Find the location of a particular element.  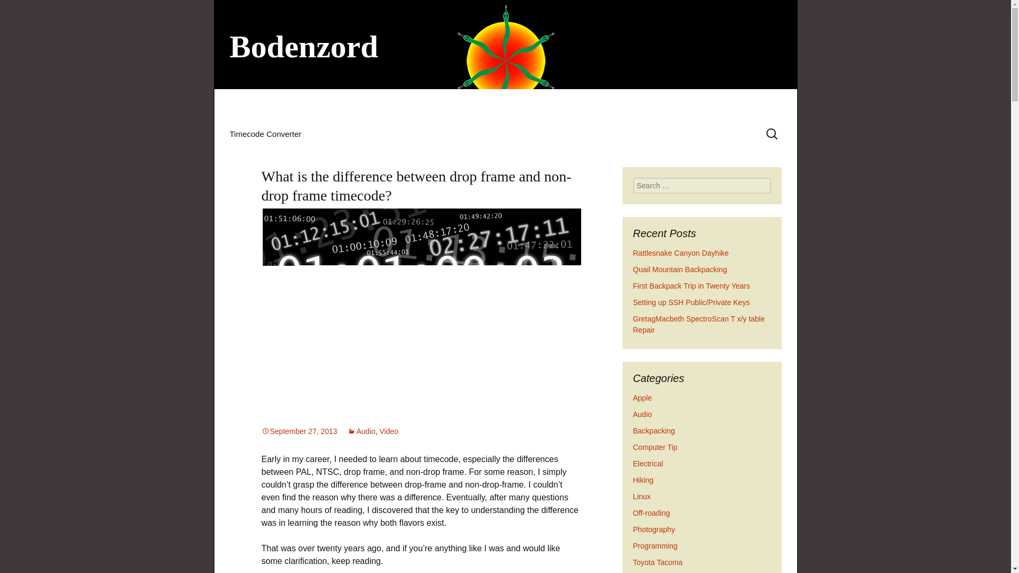

September 27, 2013 is located at coordinates (299, 431).